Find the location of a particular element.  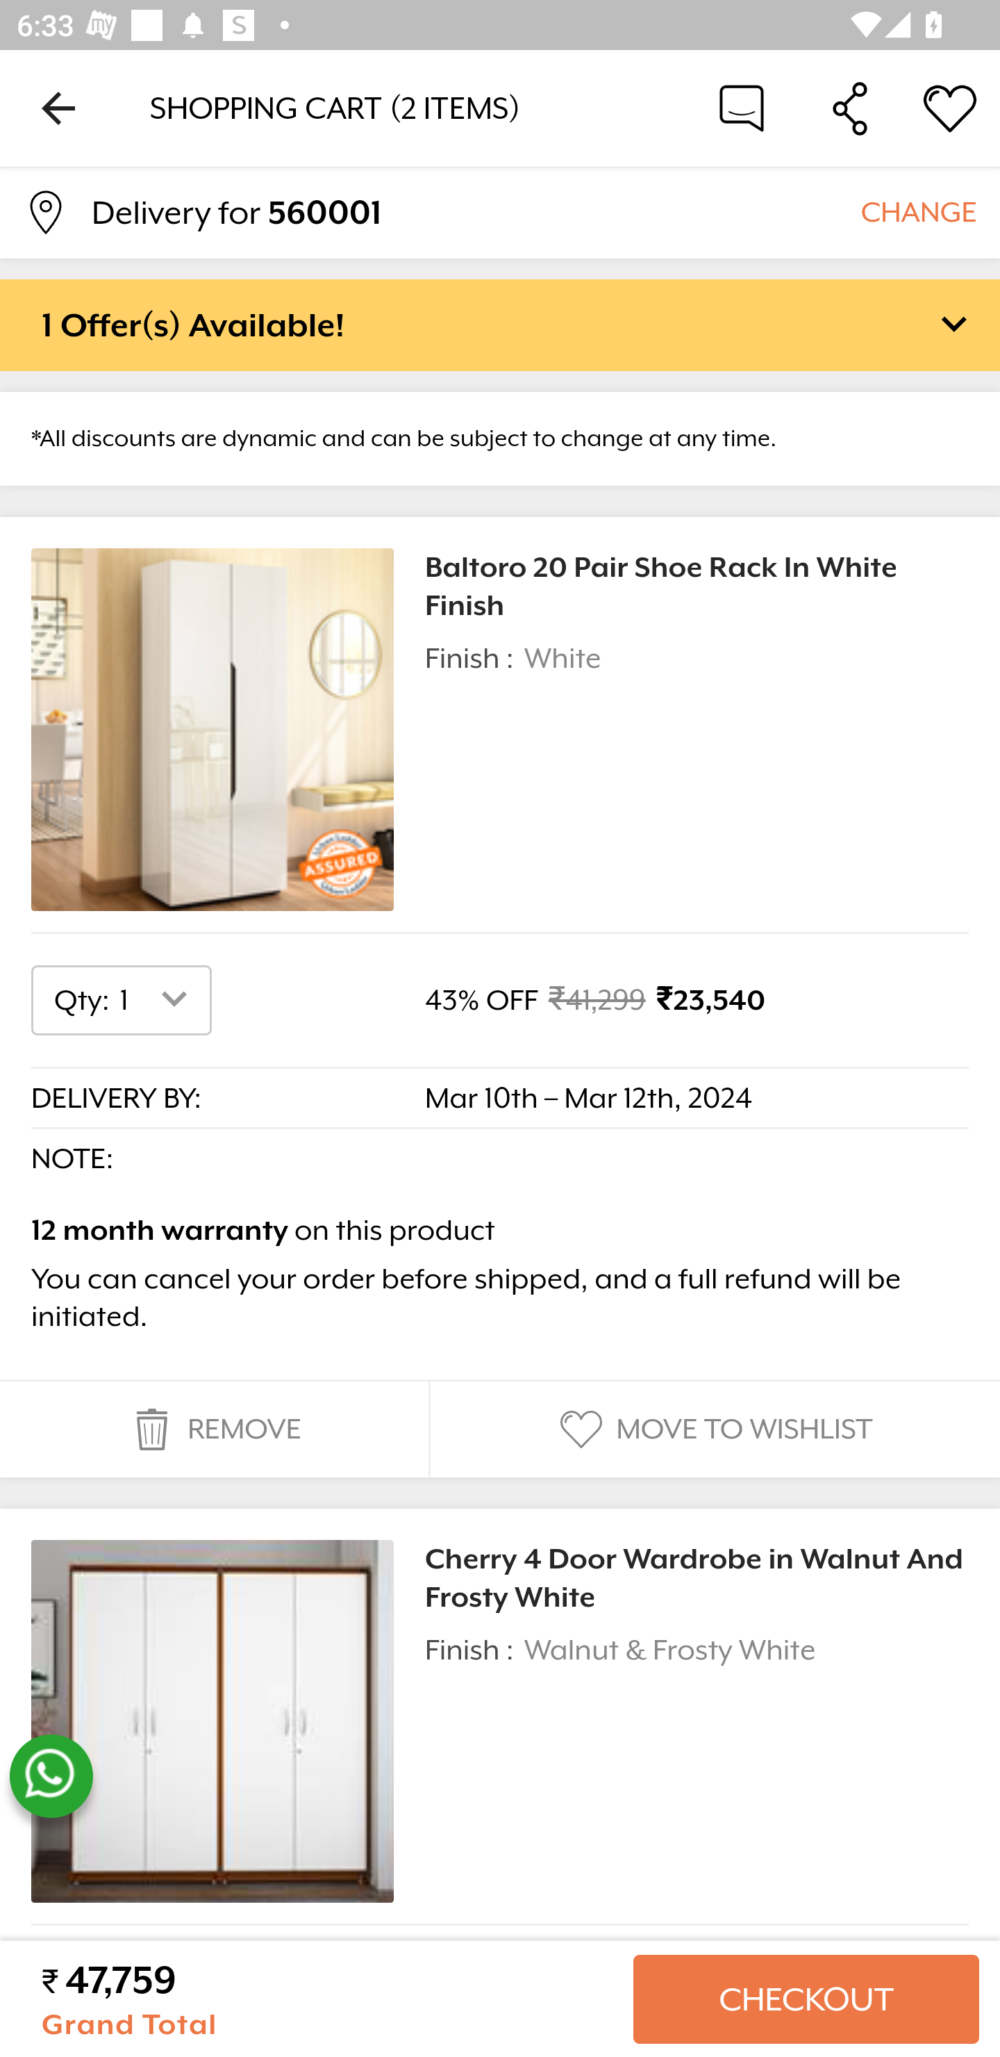

Chat is located at coordinates (742, 107).